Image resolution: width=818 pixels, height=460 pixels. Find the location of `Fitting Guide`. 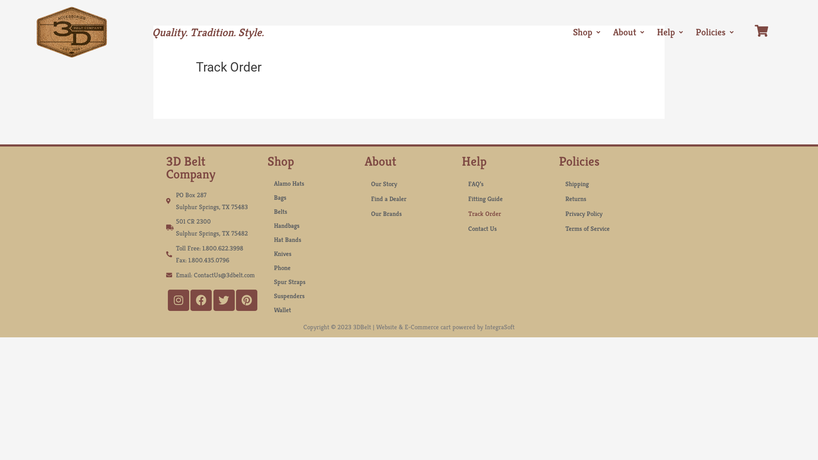

Fitting Guide is located at coordinates (506, 198).